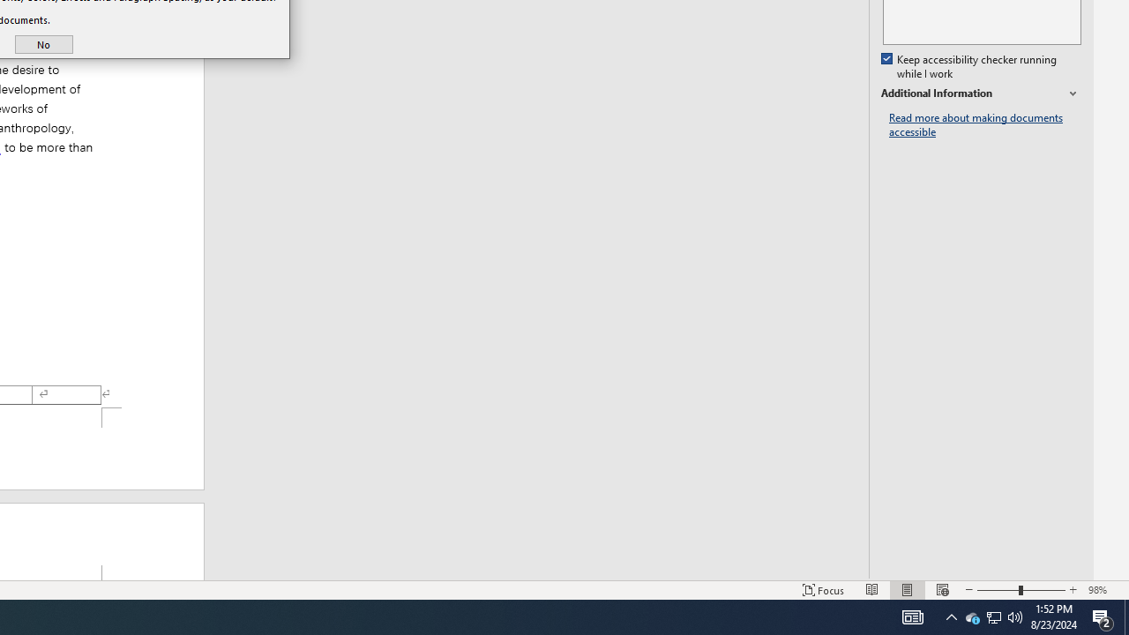 This screenshot has width=1129, height=635. I want to click on No, so click(44, 44).